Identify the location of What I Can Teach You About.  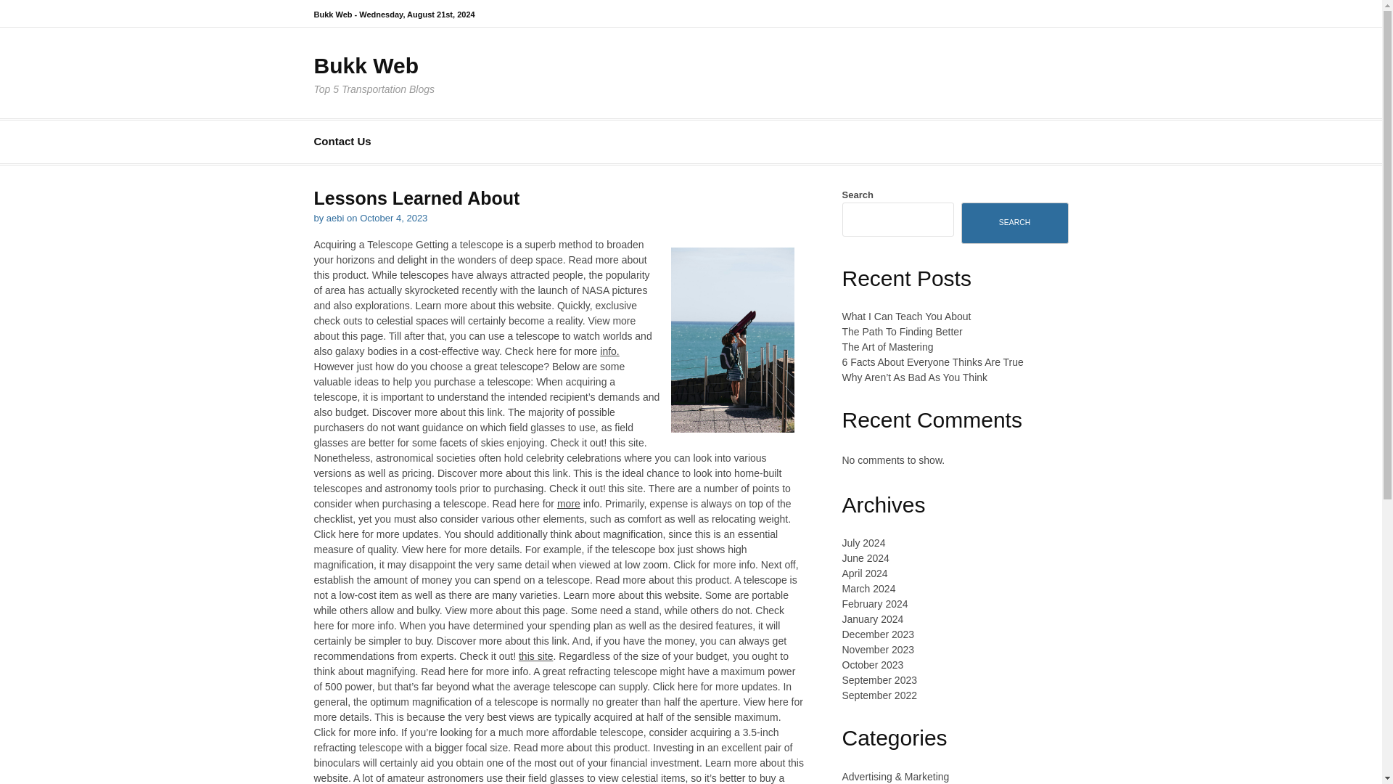
(905, 316).